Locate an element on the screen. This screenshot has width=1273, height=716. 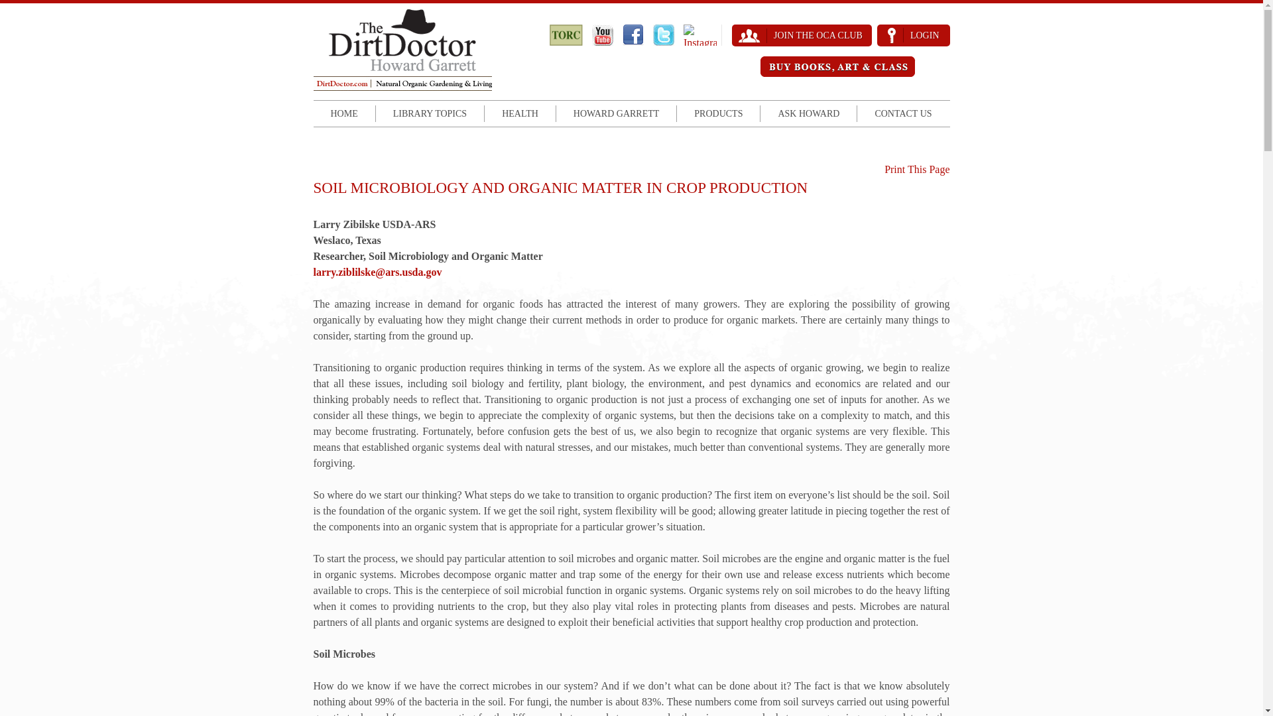
JOIN THE OCA CLUB is located at coordinates (802, 35).